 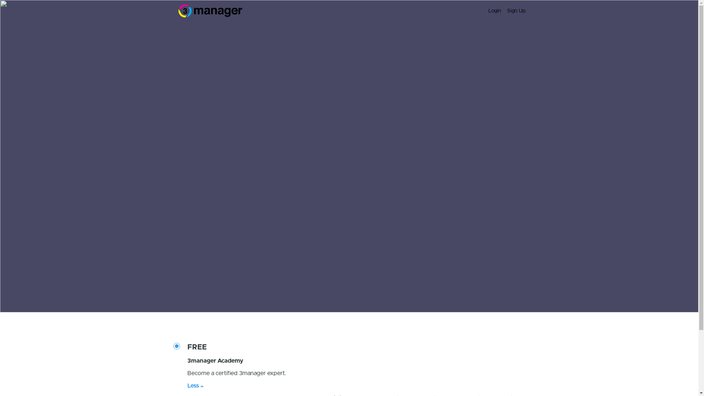 I want to click on Login, so click(x=495, y=11).